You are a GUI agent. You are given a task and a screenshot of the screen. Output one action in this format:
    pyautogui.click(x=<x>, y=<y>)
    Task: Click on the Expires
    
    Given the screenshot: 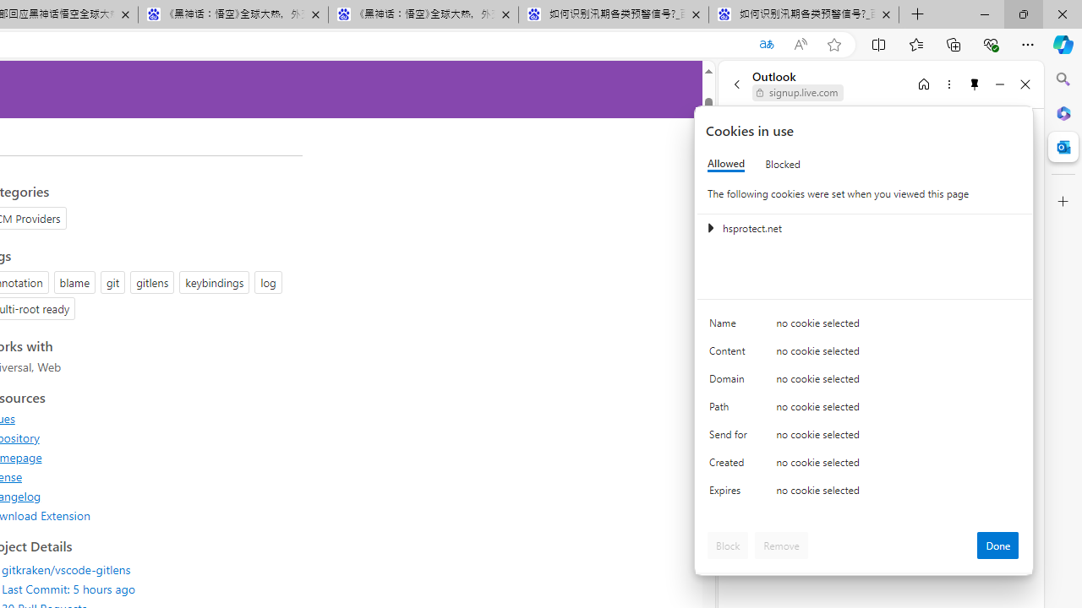 What is the action you would take?
    pyautogui.click(x=730, y=495)
    